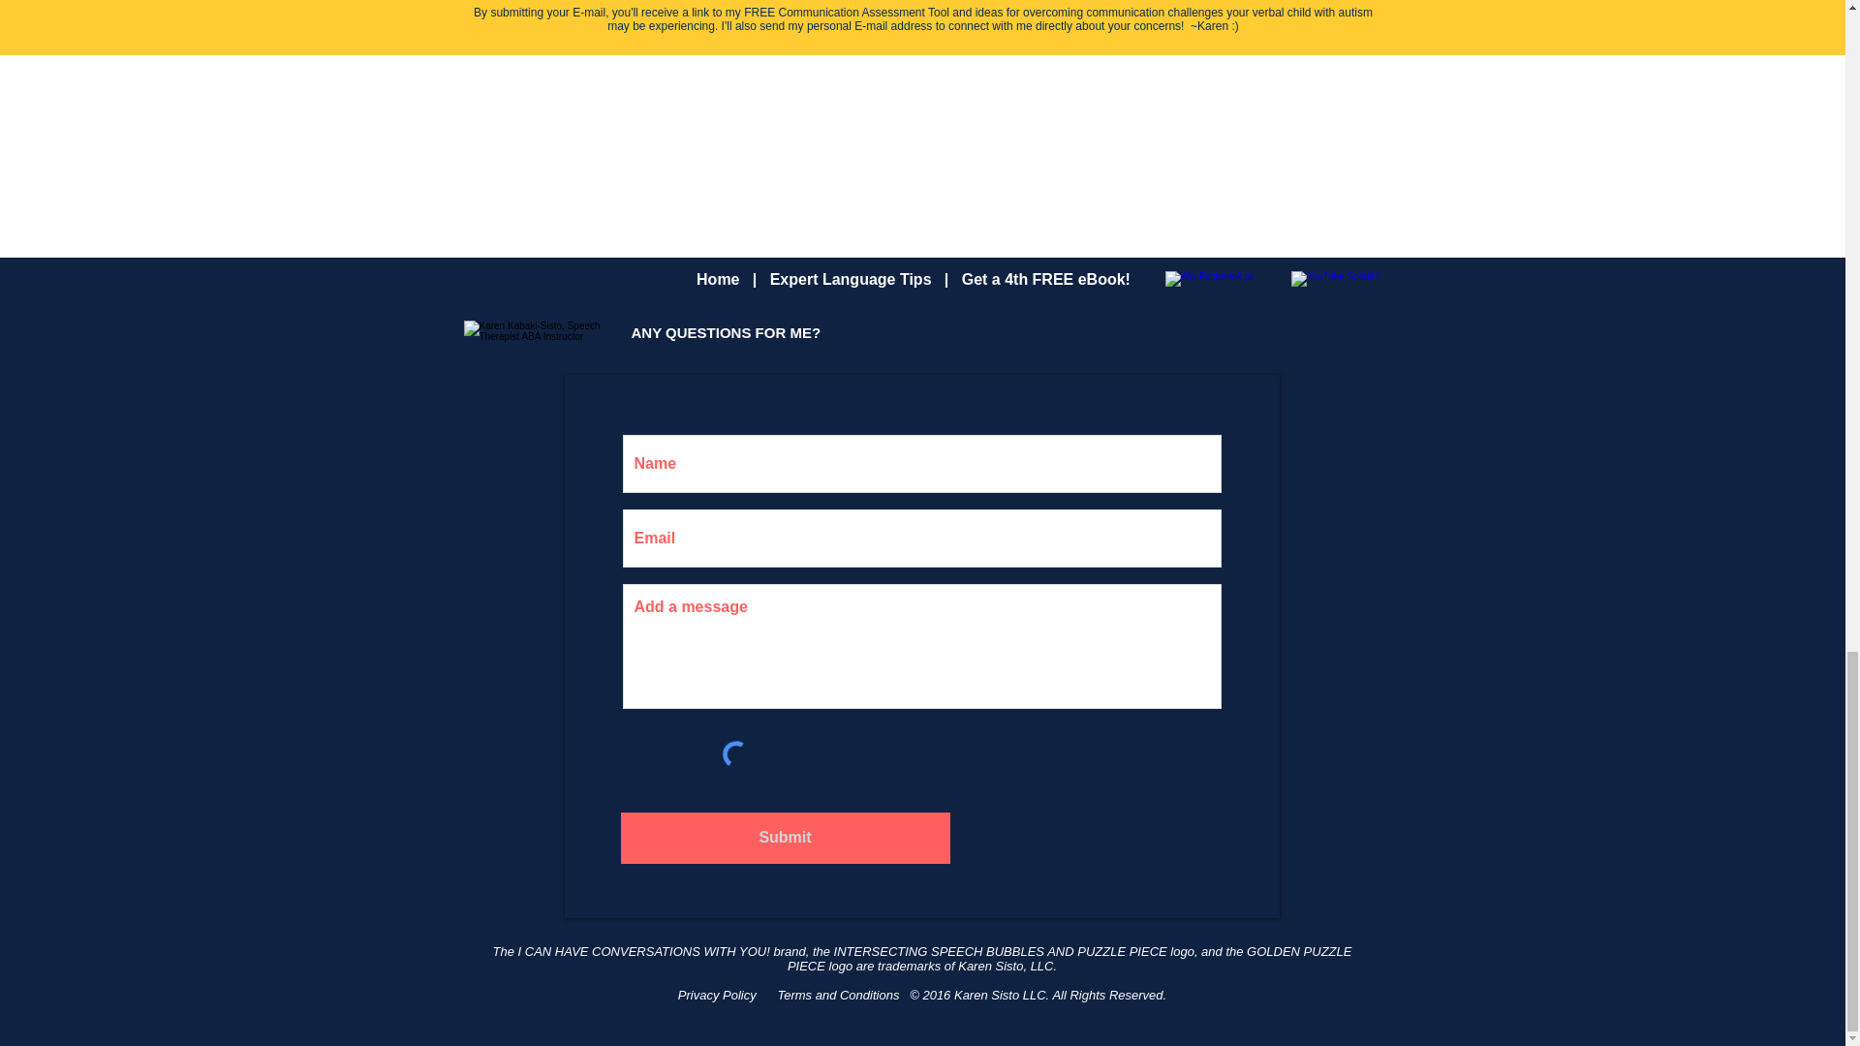 This screenshot has width=1860, height=1046. What do you see at coordinates (717, 279) in the screenshot?
I see `Home` at bounding box center [717, 279].